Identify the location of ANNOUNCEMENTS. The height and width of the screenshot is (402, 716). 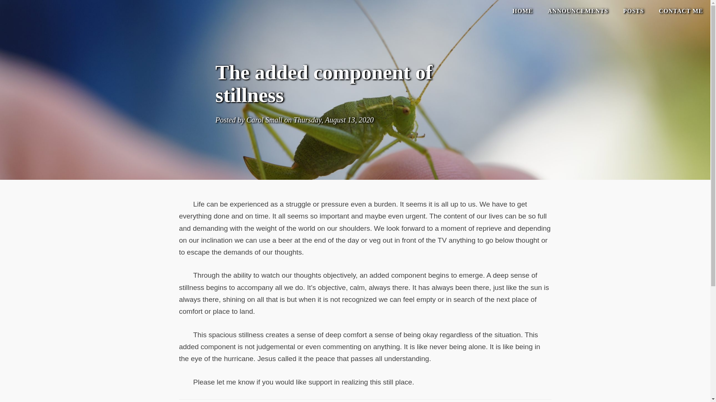
(578, 11).